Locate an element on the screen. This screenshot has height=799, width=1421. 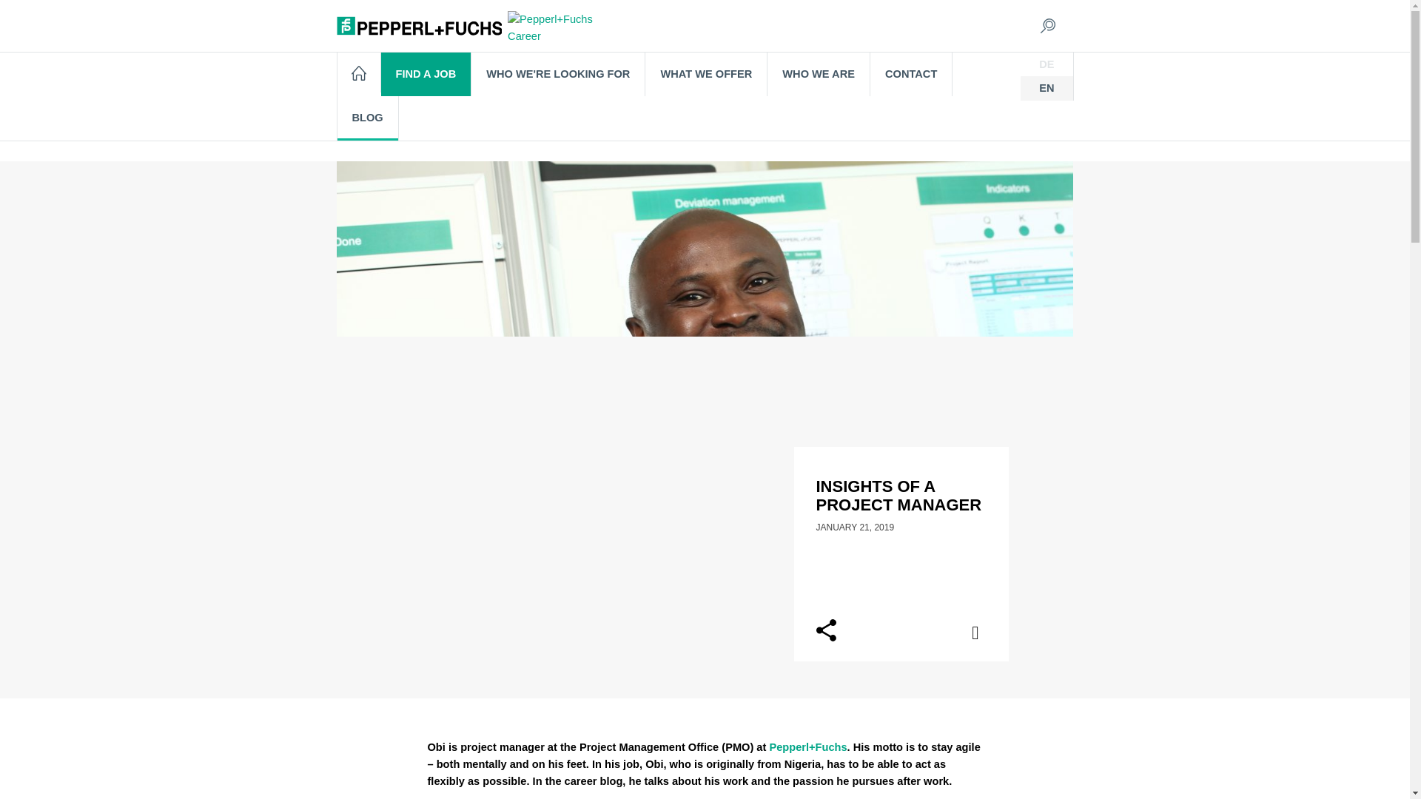
Young professionals is located at coordinates (734, 124).